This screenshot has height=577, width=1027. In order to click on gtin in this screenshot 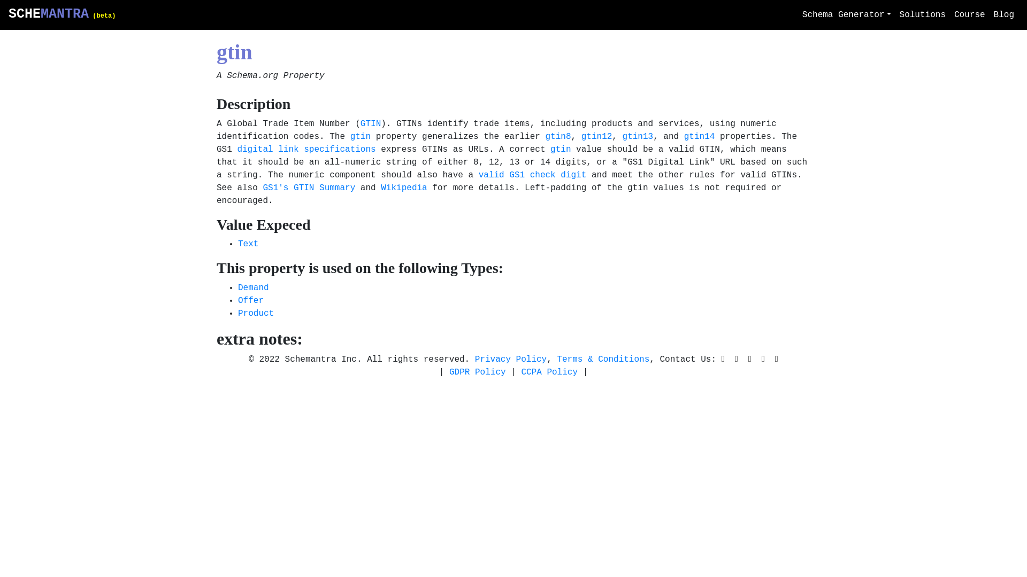, I will do `click(361, 137)`.